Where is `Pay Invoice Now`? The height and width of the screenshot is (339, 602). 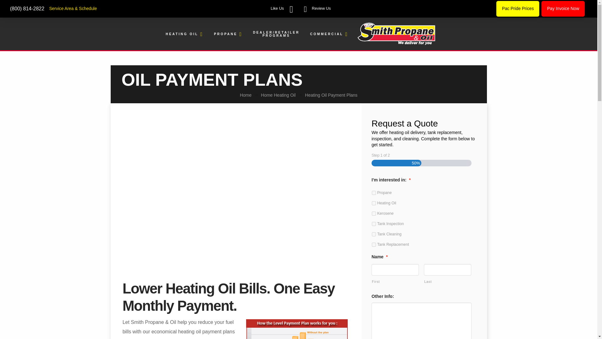
Pay Invoice Now is located at coordinates (563, 8).